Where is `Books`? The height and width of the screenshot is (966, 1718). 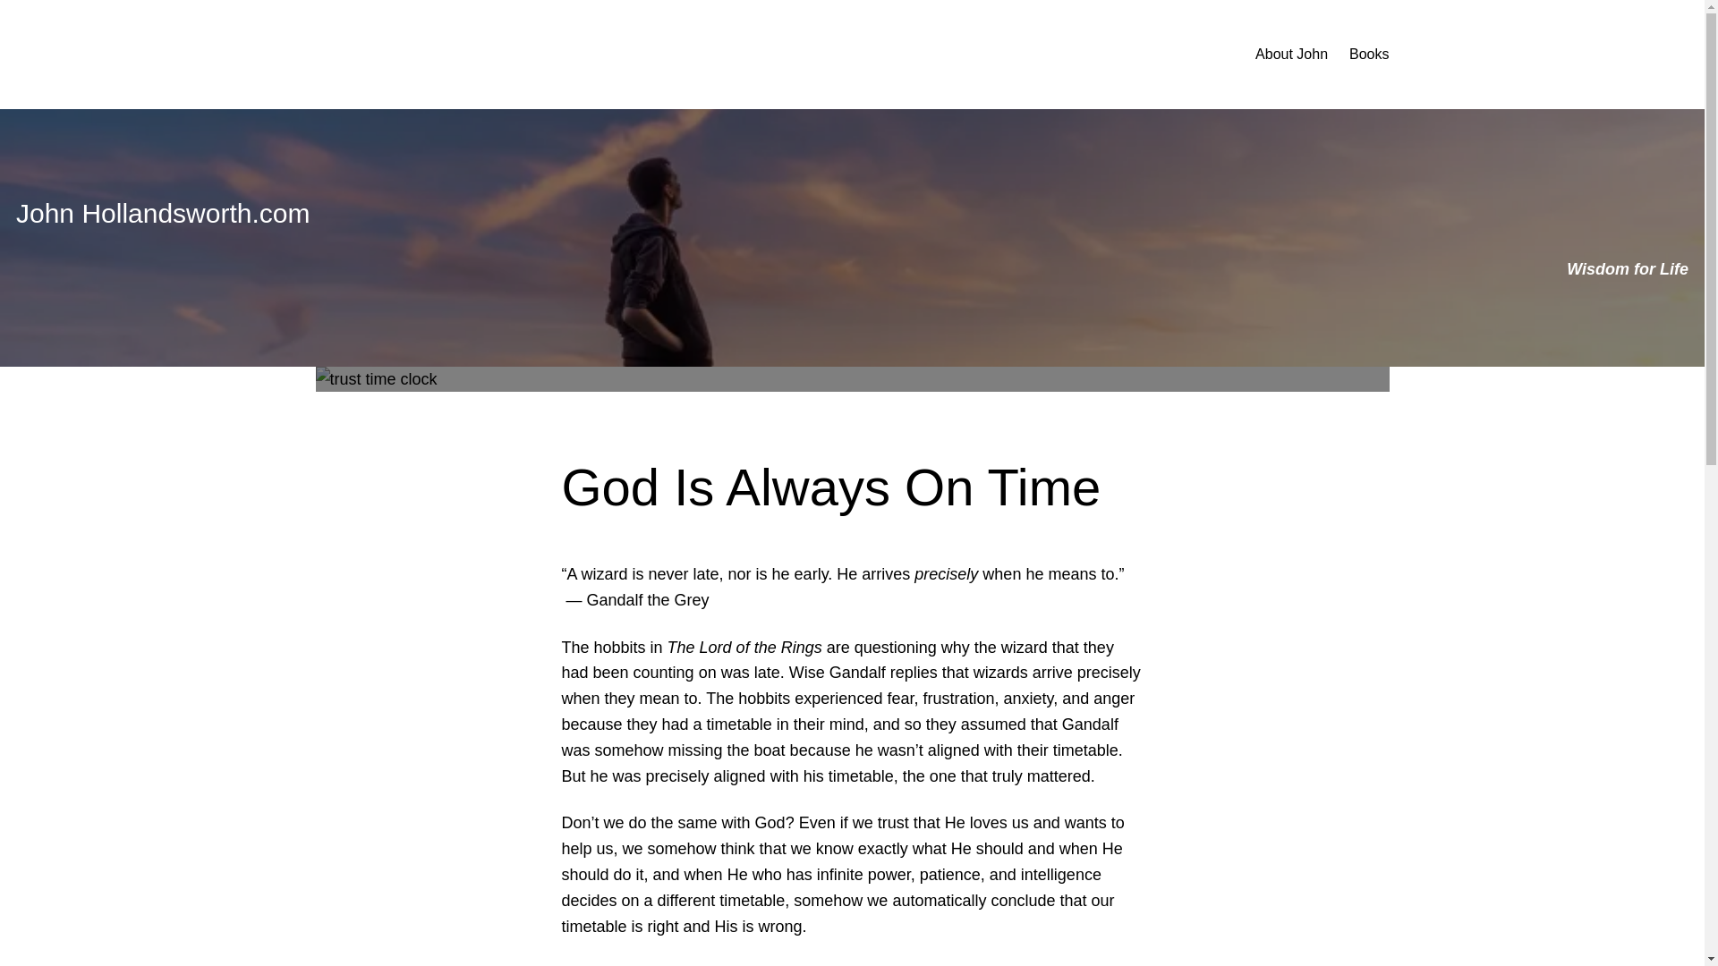
Books is located at coordinates (1368, 54).